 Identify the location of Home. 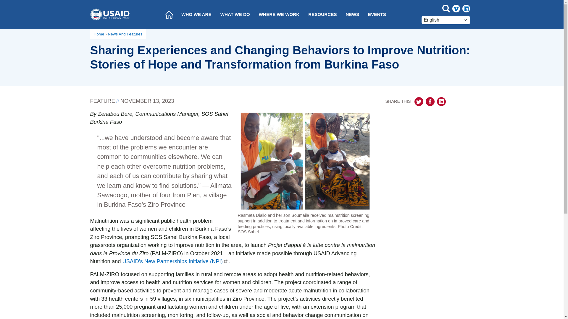
(169, 14).